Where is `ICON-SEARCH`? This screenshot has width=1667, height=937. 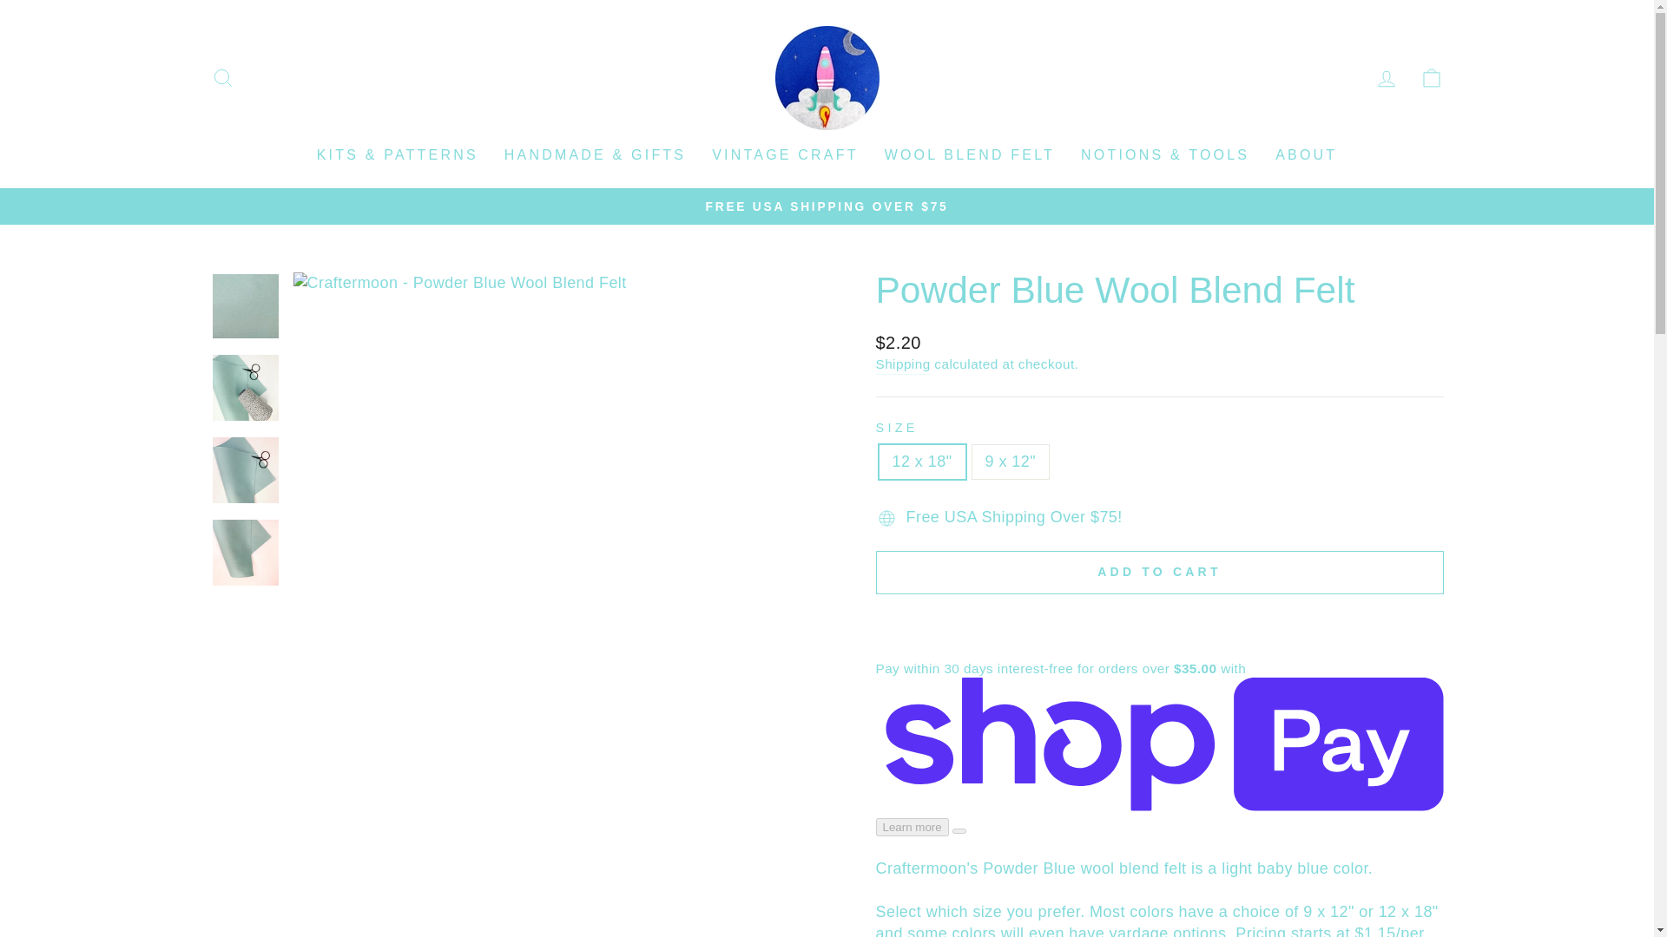 ICON-SEARCH is located at coordinates (222, 77).